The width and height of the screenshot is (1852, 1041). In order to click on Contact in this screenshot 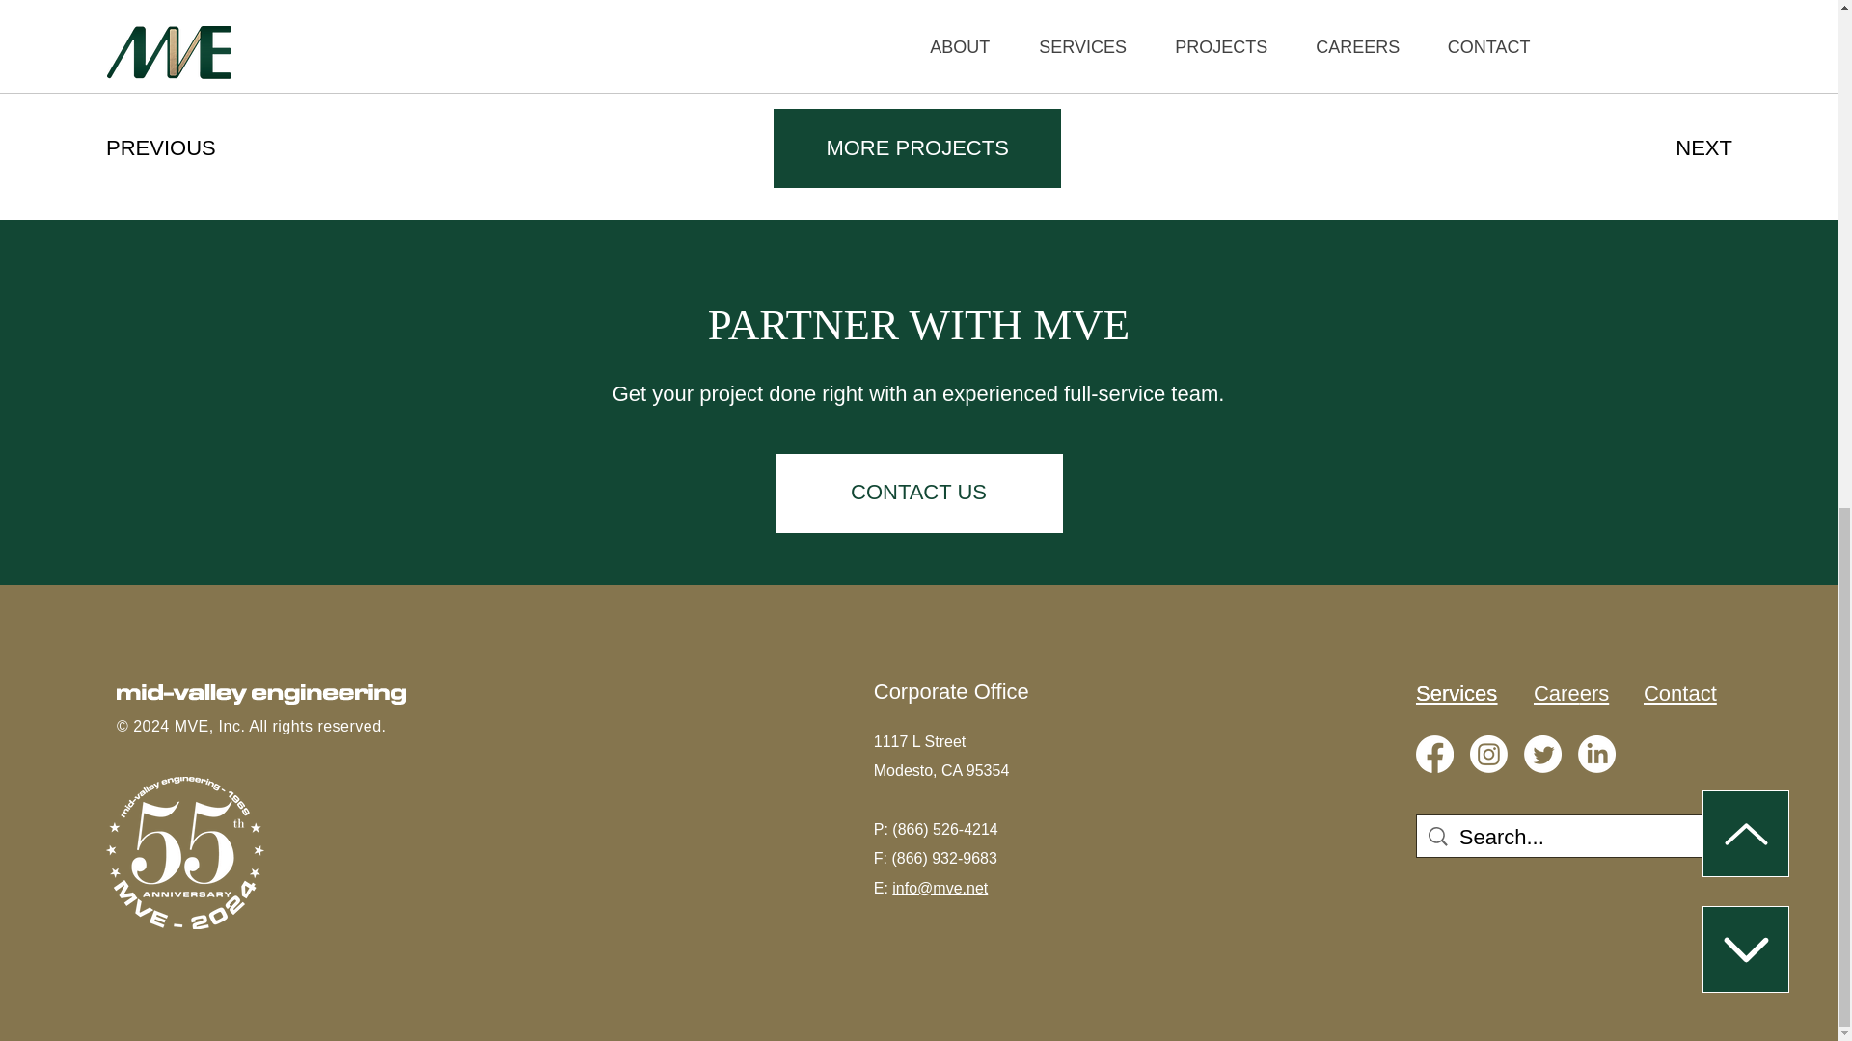, I will do `click(1680, 694)`.